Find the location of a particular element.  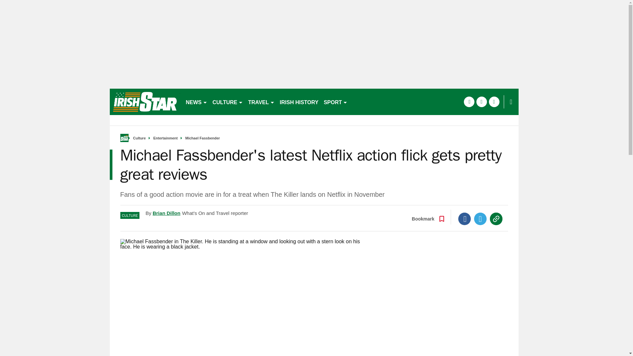

TRAVEL is located at coordinates (261, 102).